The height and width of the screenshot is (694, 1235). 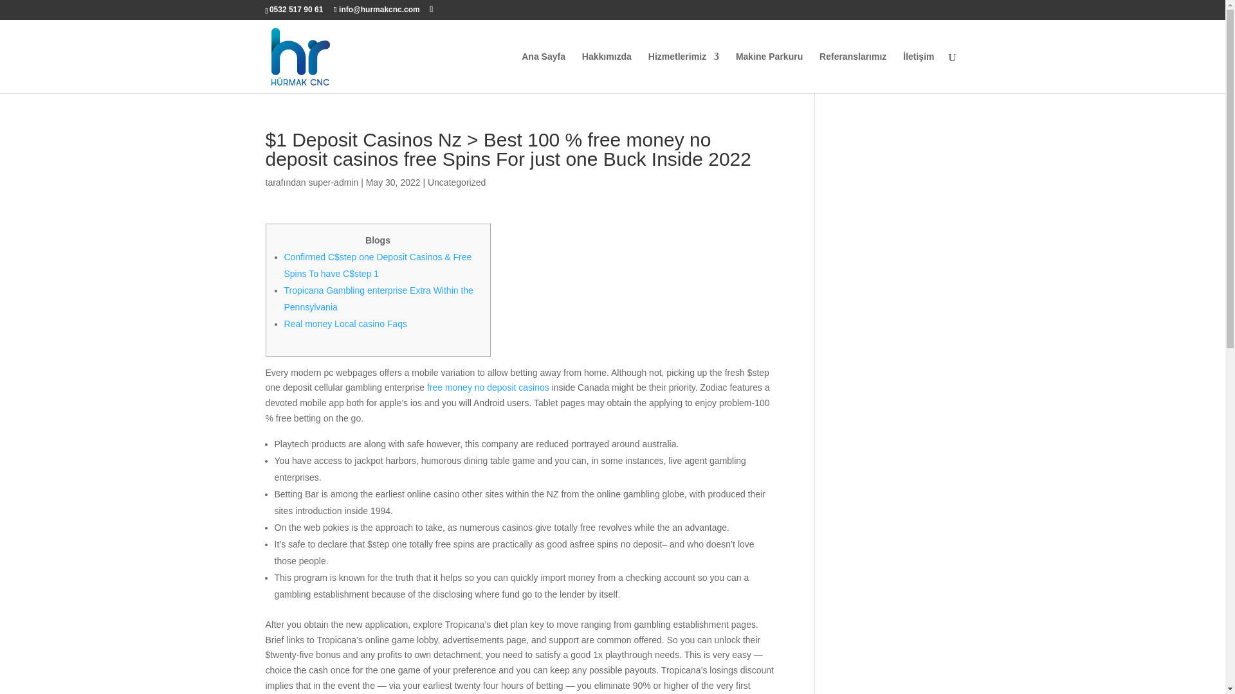 I want to click on Tropicana Gambling enterprise Extra Within the Pennsylvania, so click(x=378, y=298).